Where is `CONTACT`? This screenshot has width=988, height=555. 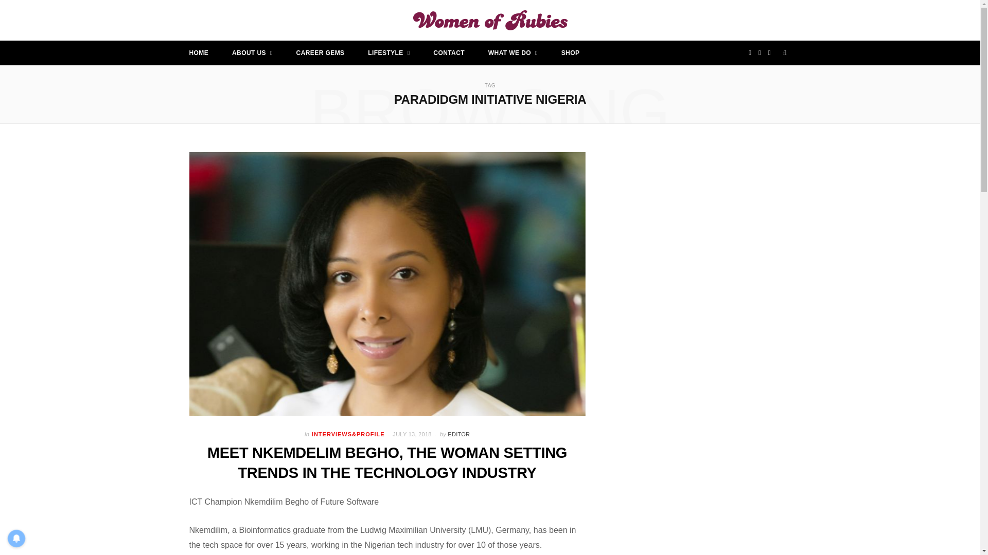
CONTACT is located at coordinates (449, 52).